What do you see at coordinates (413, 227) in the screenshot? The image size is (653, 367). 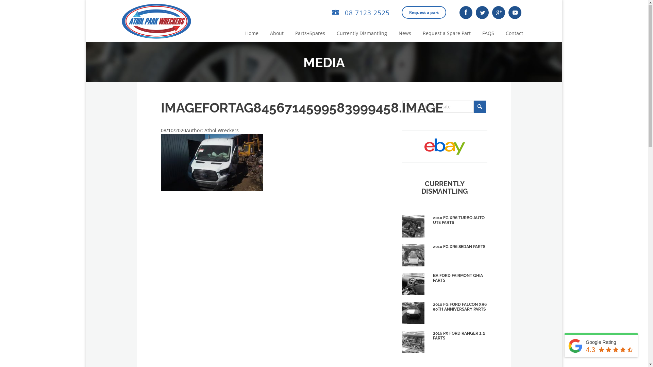 I see `2010 FG XR6 TURBO AUTO UTE PARTS` at bounding box center [413, 227].